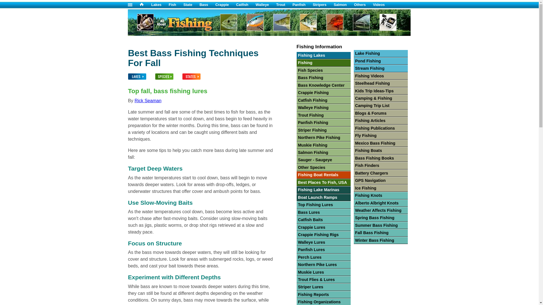  Describe the element at coordinates (303, 5) in the screenshot. I see `Panfish Fishing` at that location.